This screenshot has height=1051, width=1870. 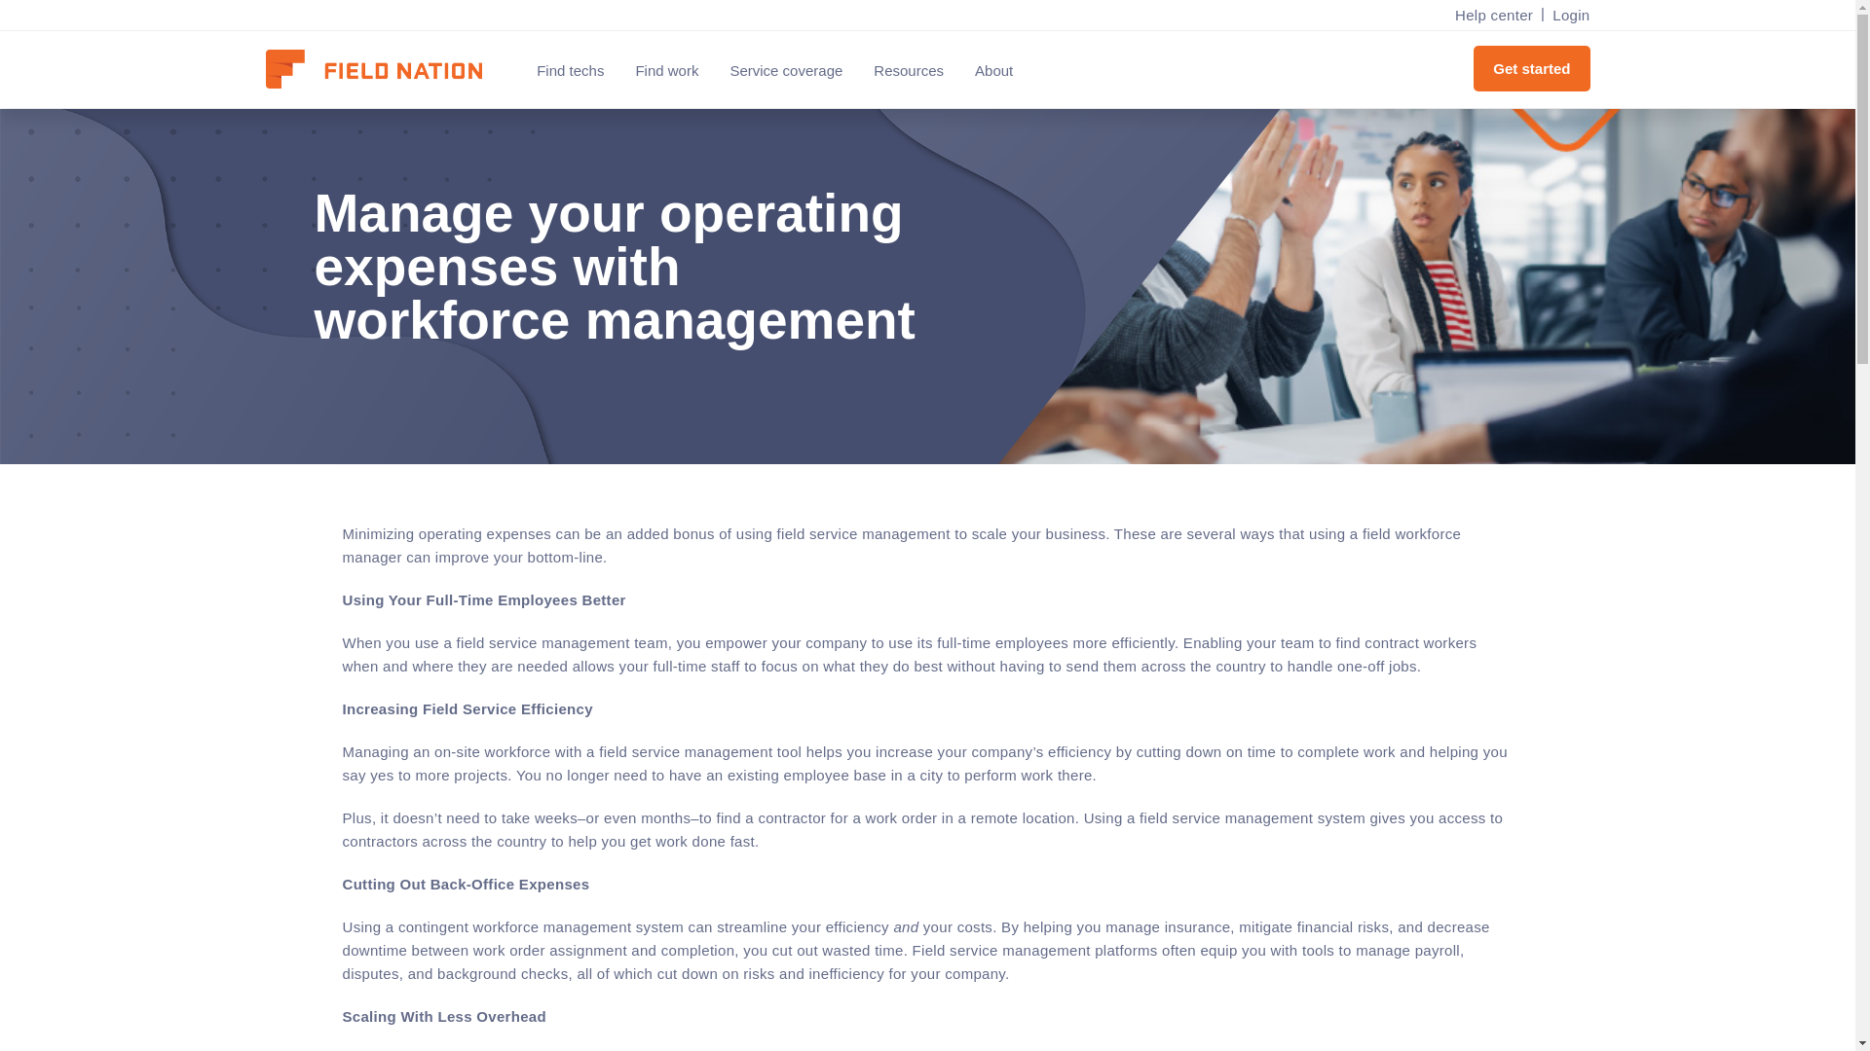 I want to click on Find work, so click(x=666, y=70).